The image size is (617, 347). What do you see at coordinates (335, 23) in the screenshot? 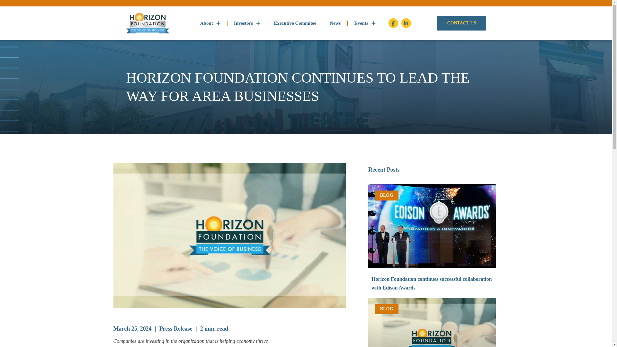
I see `News` at bounding box center [335, 23].